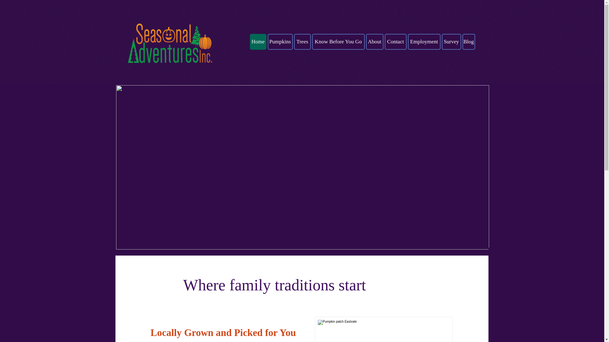 Image resolution: width=609 pixels, height=342 pixels. Describe the element at coordinates (451, 41) in the screenshot. I see `Survey` at that location.